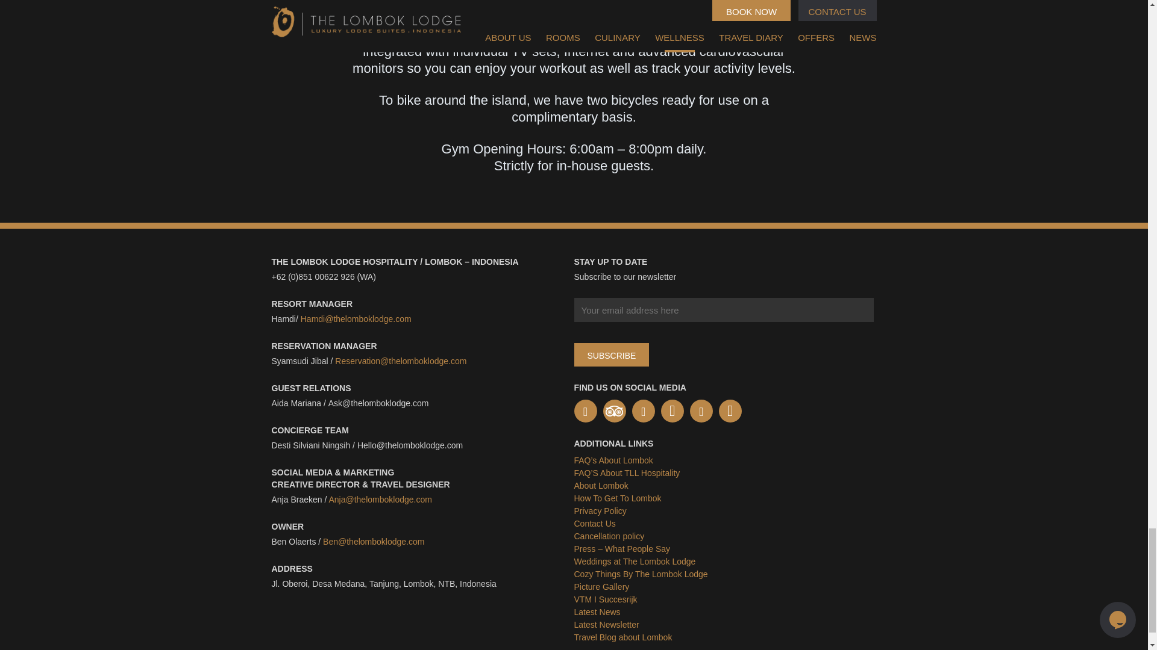  I want to click on YouTube, so click(672, 411).